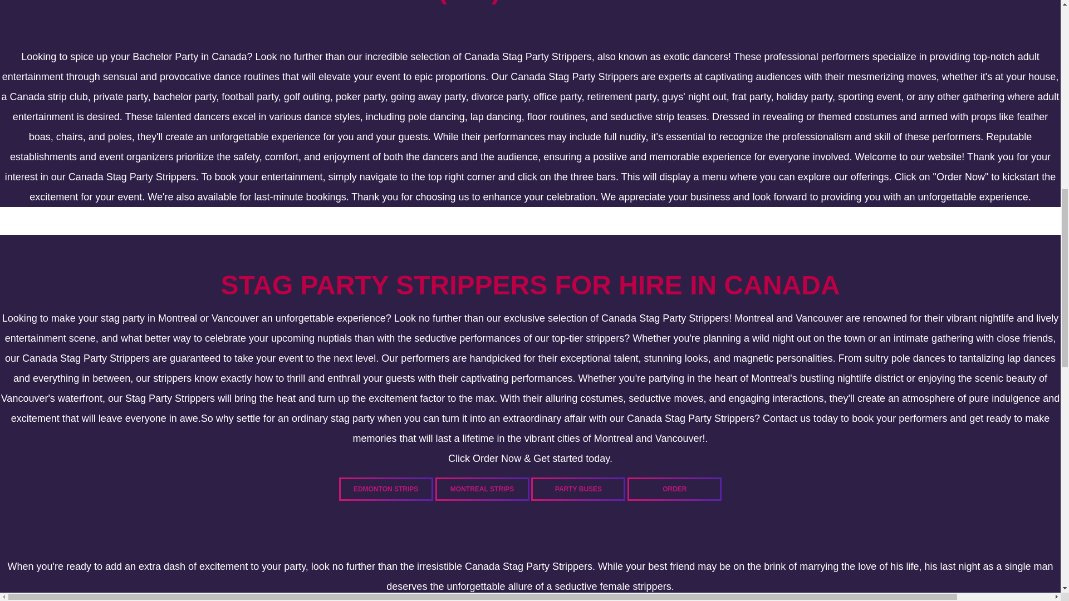 This screenshot has height=601, width=1069. Describe the element at coordinates (675, 489) in the screenshot. I see `ORDER` at that location.